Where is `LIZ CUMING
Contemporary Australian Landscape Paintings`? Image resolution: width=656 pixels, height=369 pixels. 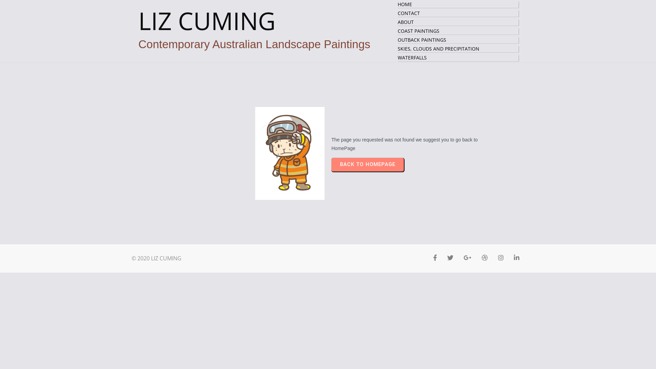 LIZ CUMING
Contemporary Australian Landscape Paintings is located at coordinates (270, 30).